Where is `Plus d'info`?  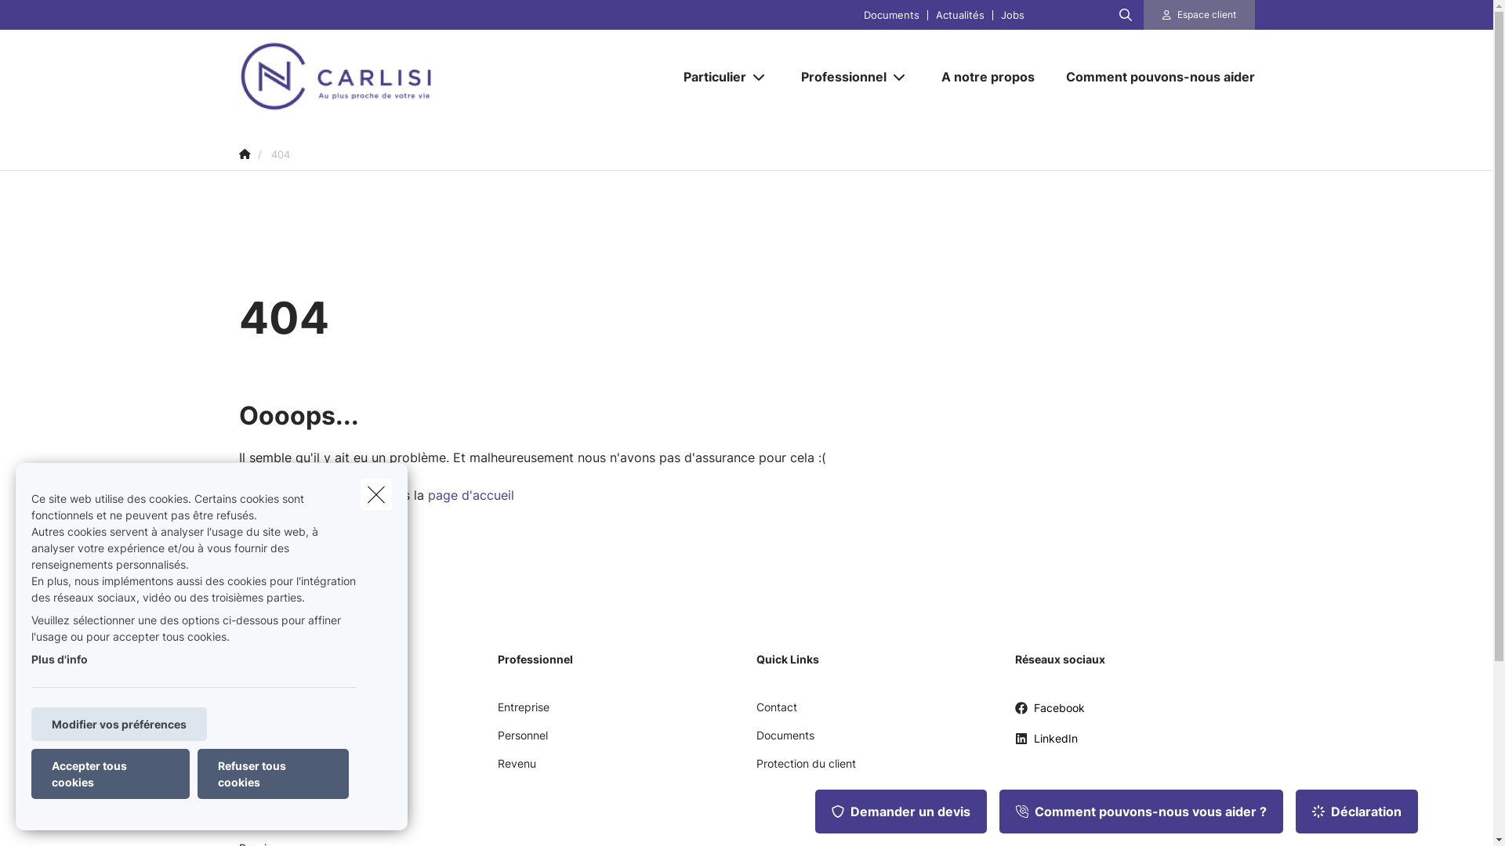 Plus d'info is located at coordinates (60, 660).